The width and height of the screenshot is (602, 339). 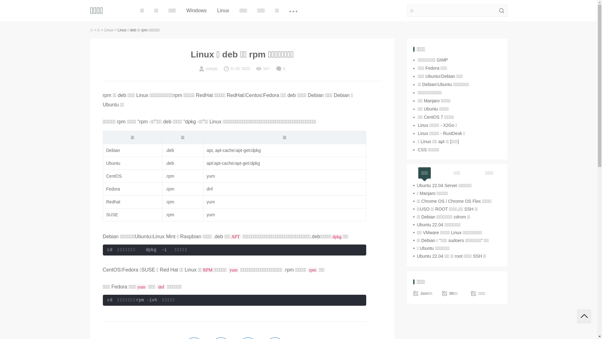 What do you see at coordinates (108, 30) in the screenshot?
I see `Linux` at bounding box center [108, 30].